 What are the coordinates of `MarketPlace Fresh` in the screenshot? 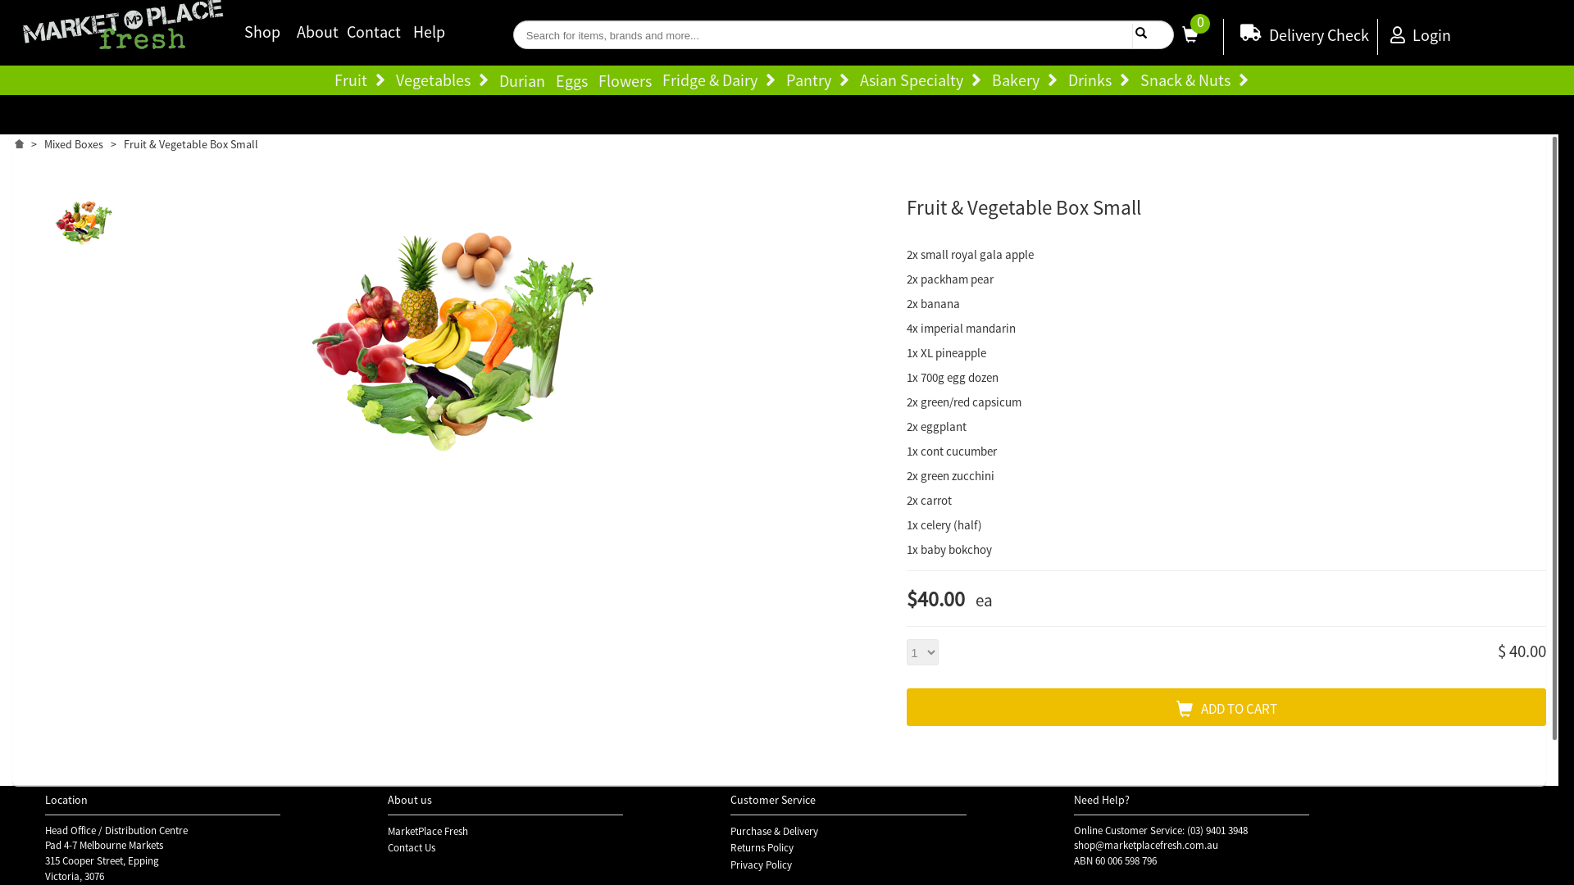 It's located at (428, 831).